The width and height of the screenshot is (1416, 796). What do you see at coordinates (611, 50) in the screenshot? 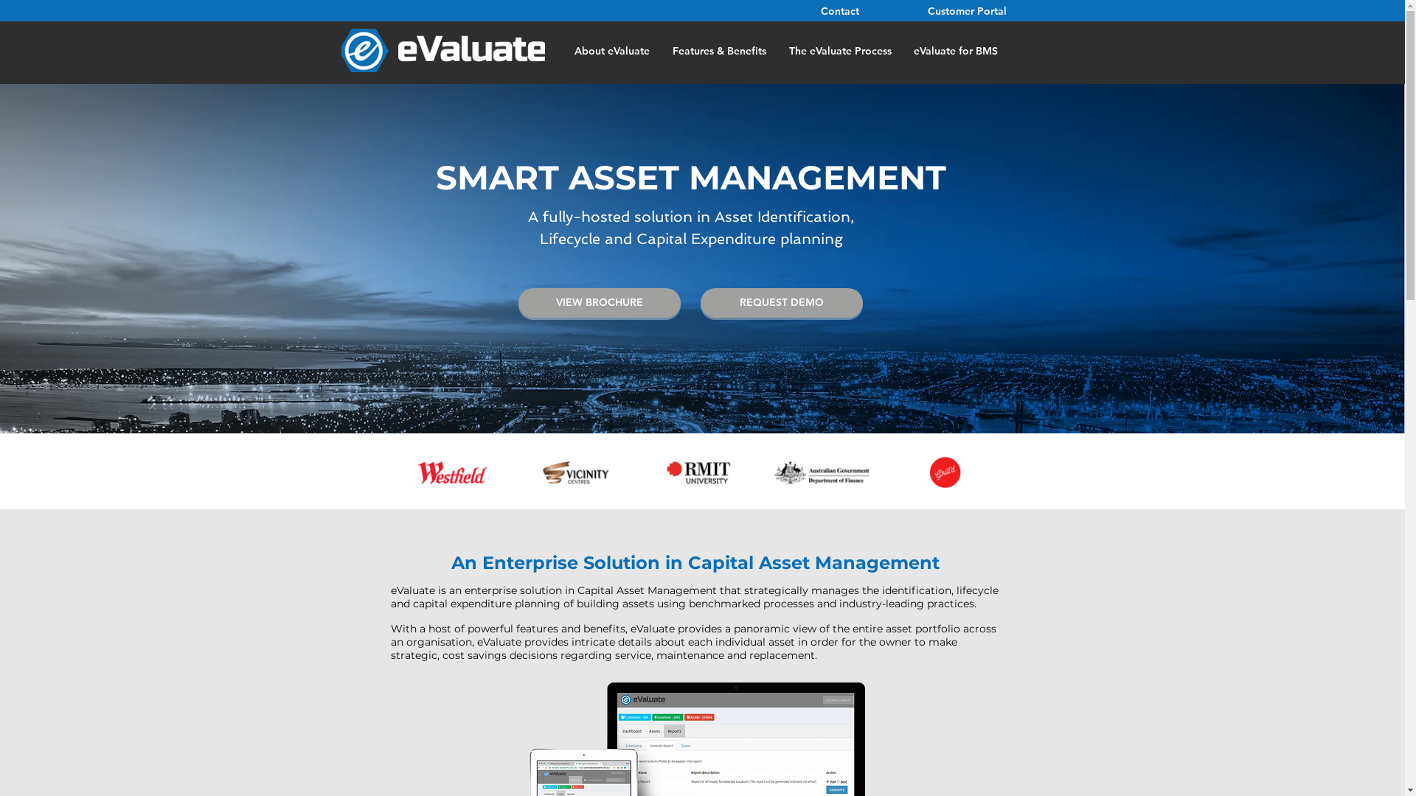
I see `About eValuate` at bounding box center [611, 50].